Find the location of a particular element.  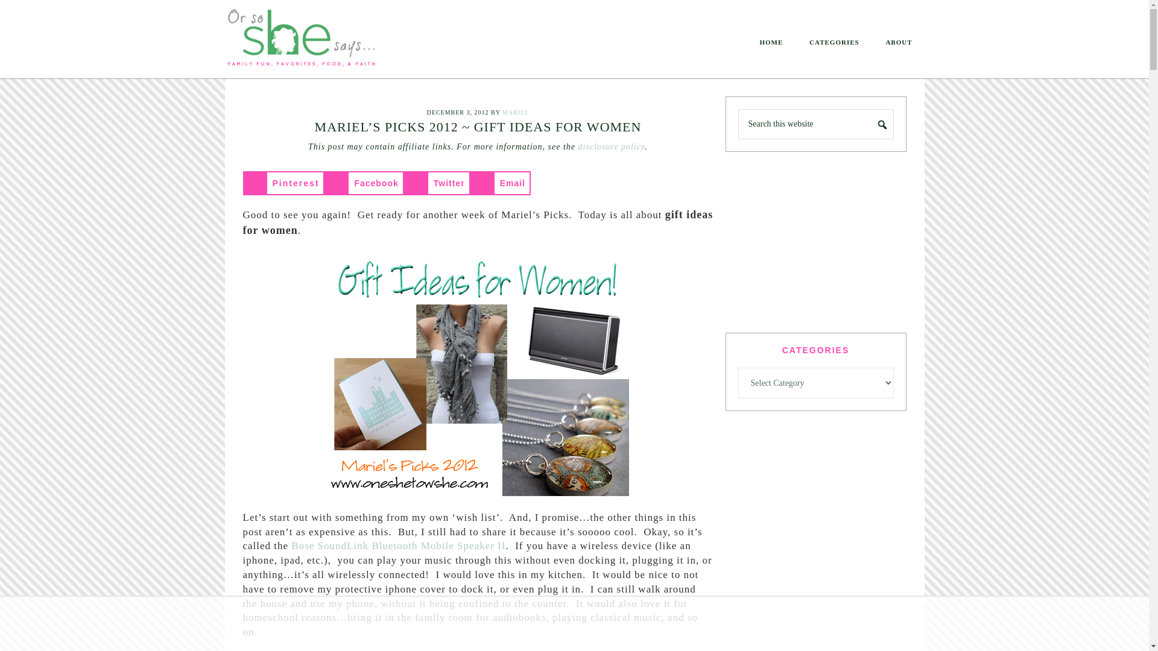

HOME is located at coordinates (771, 42).